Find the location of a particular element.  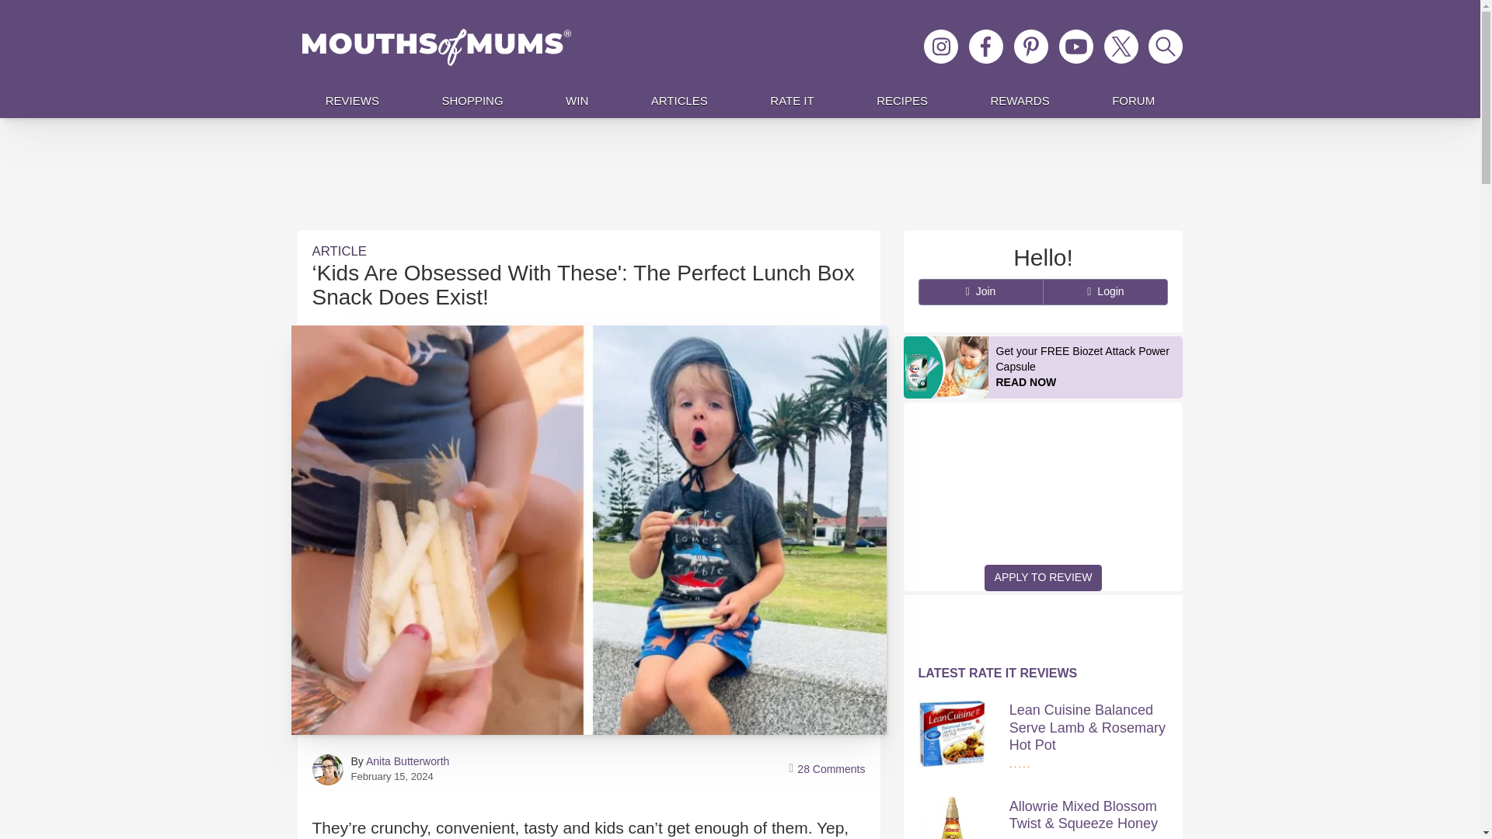

REVIEWS is located at coordinates (352, 100).